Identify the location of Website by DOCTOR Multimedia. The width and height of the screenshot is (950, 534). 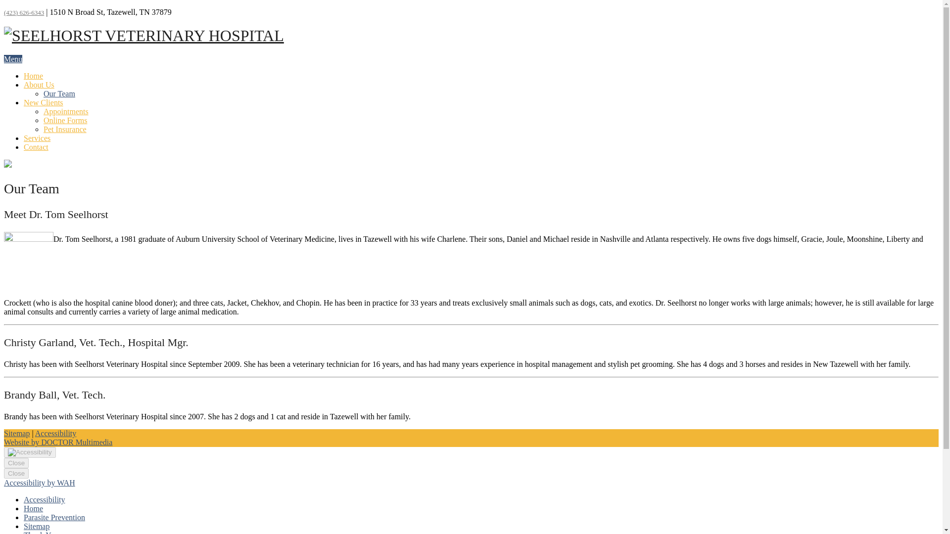
(57, 442).